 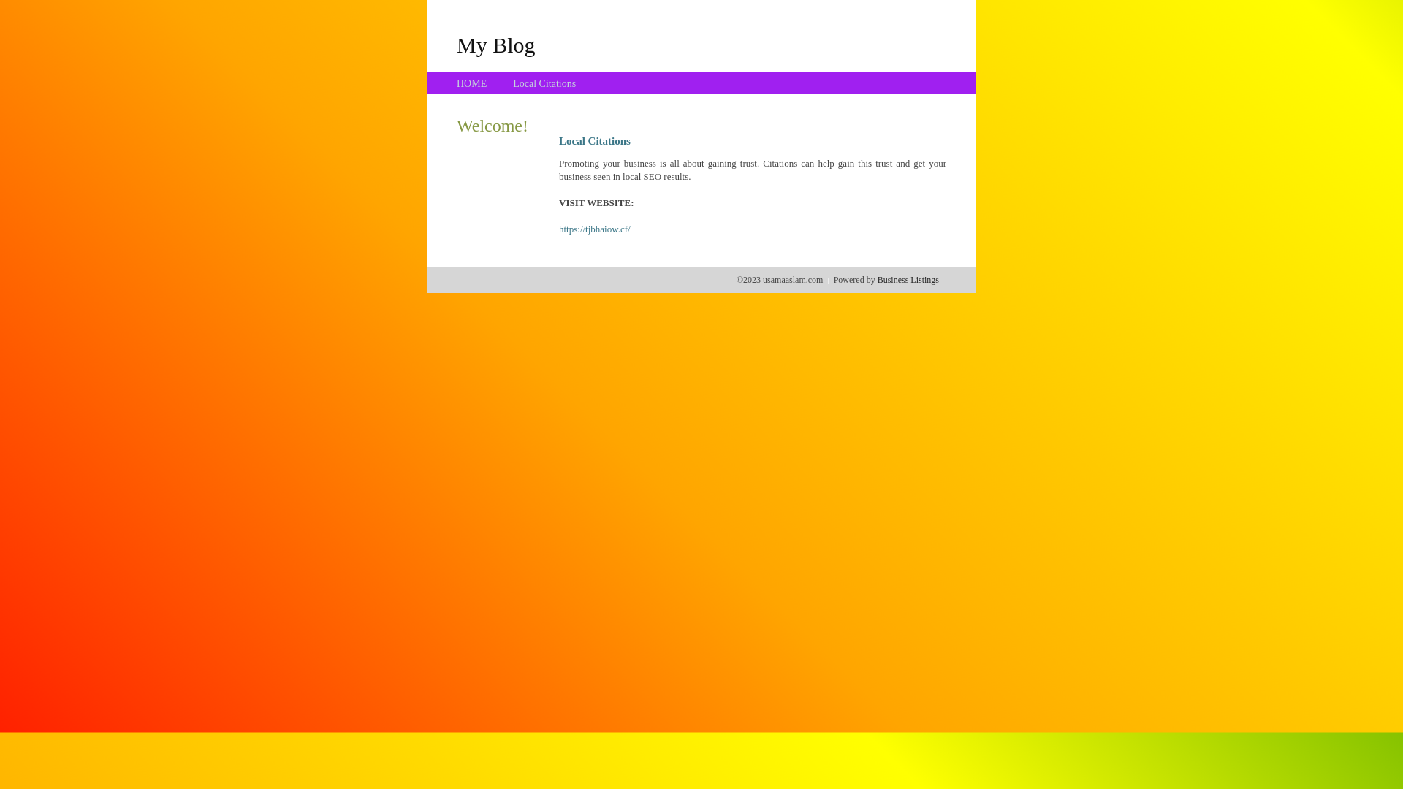 I want to click on My Blog, so click(x=496, y=45).